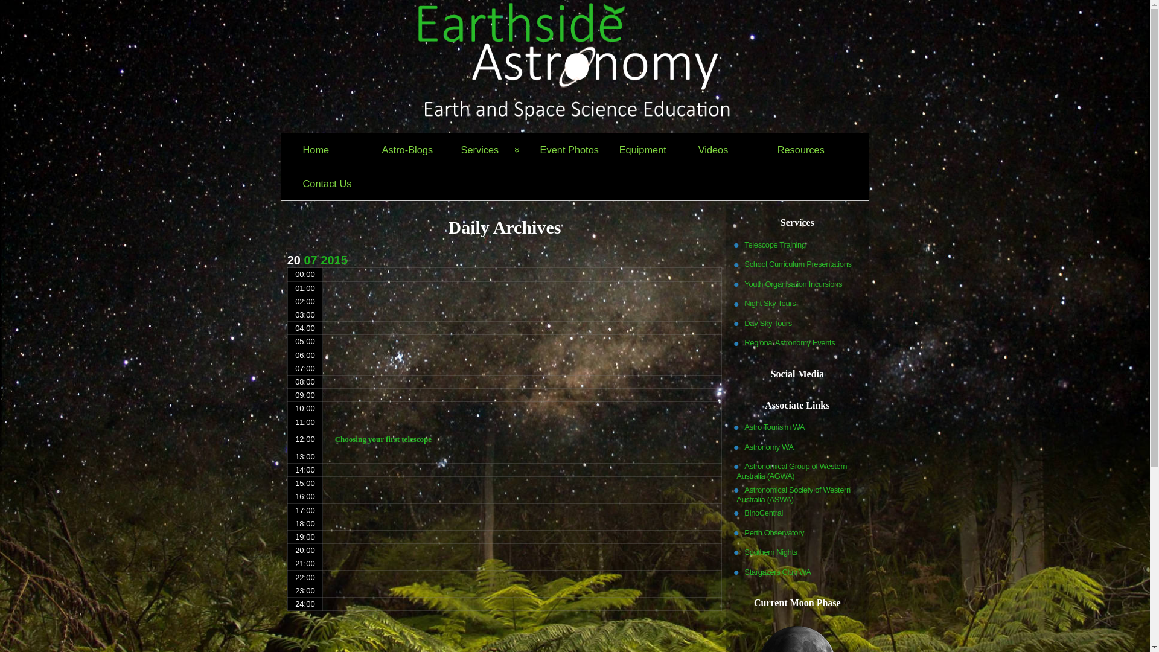 Image resolution: width=1159 pixels, height=652 pixels. What do you see at coordinates (793, 284) in the screenshot?
I see `Youth Organisation Incursions` at bounding box center [793, 284].